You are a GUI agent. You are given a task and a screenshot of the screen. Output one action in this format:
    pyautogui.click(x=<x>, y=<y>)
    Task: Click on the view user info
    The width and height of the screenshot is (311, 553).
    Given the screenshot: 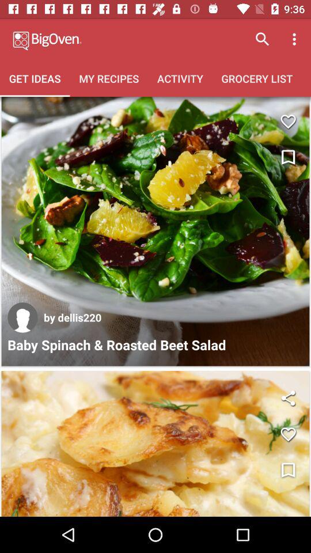 What is the action you would take?
    pyautogui.click(x=22, y=317)
    